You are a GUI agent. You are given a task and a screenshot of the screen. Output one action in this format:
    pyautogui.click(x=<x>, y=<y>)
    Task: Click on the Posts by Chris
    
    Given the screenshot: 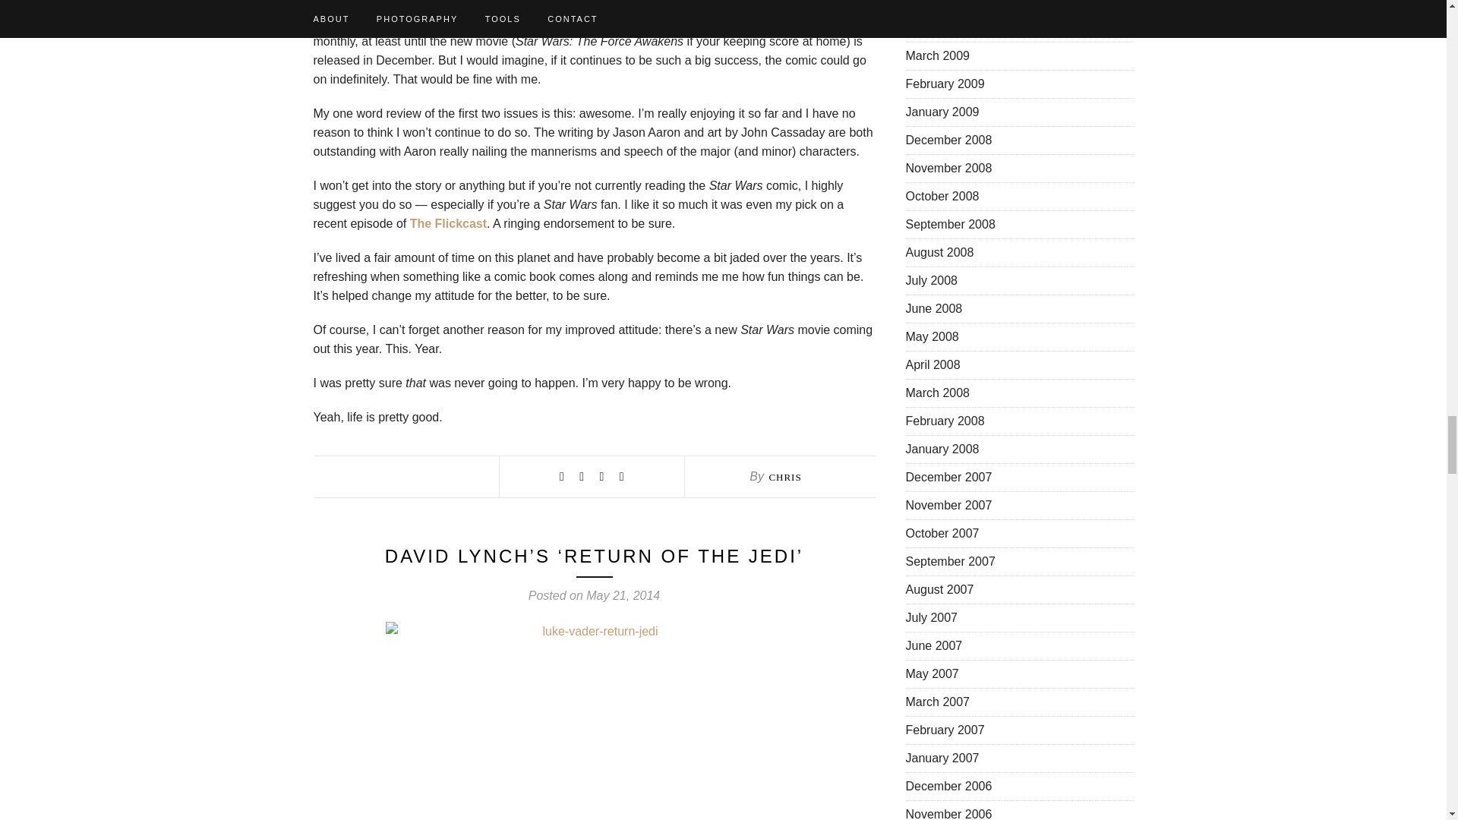 What is the action you would take?
    pyautogui.click(x=784, y=477)
    